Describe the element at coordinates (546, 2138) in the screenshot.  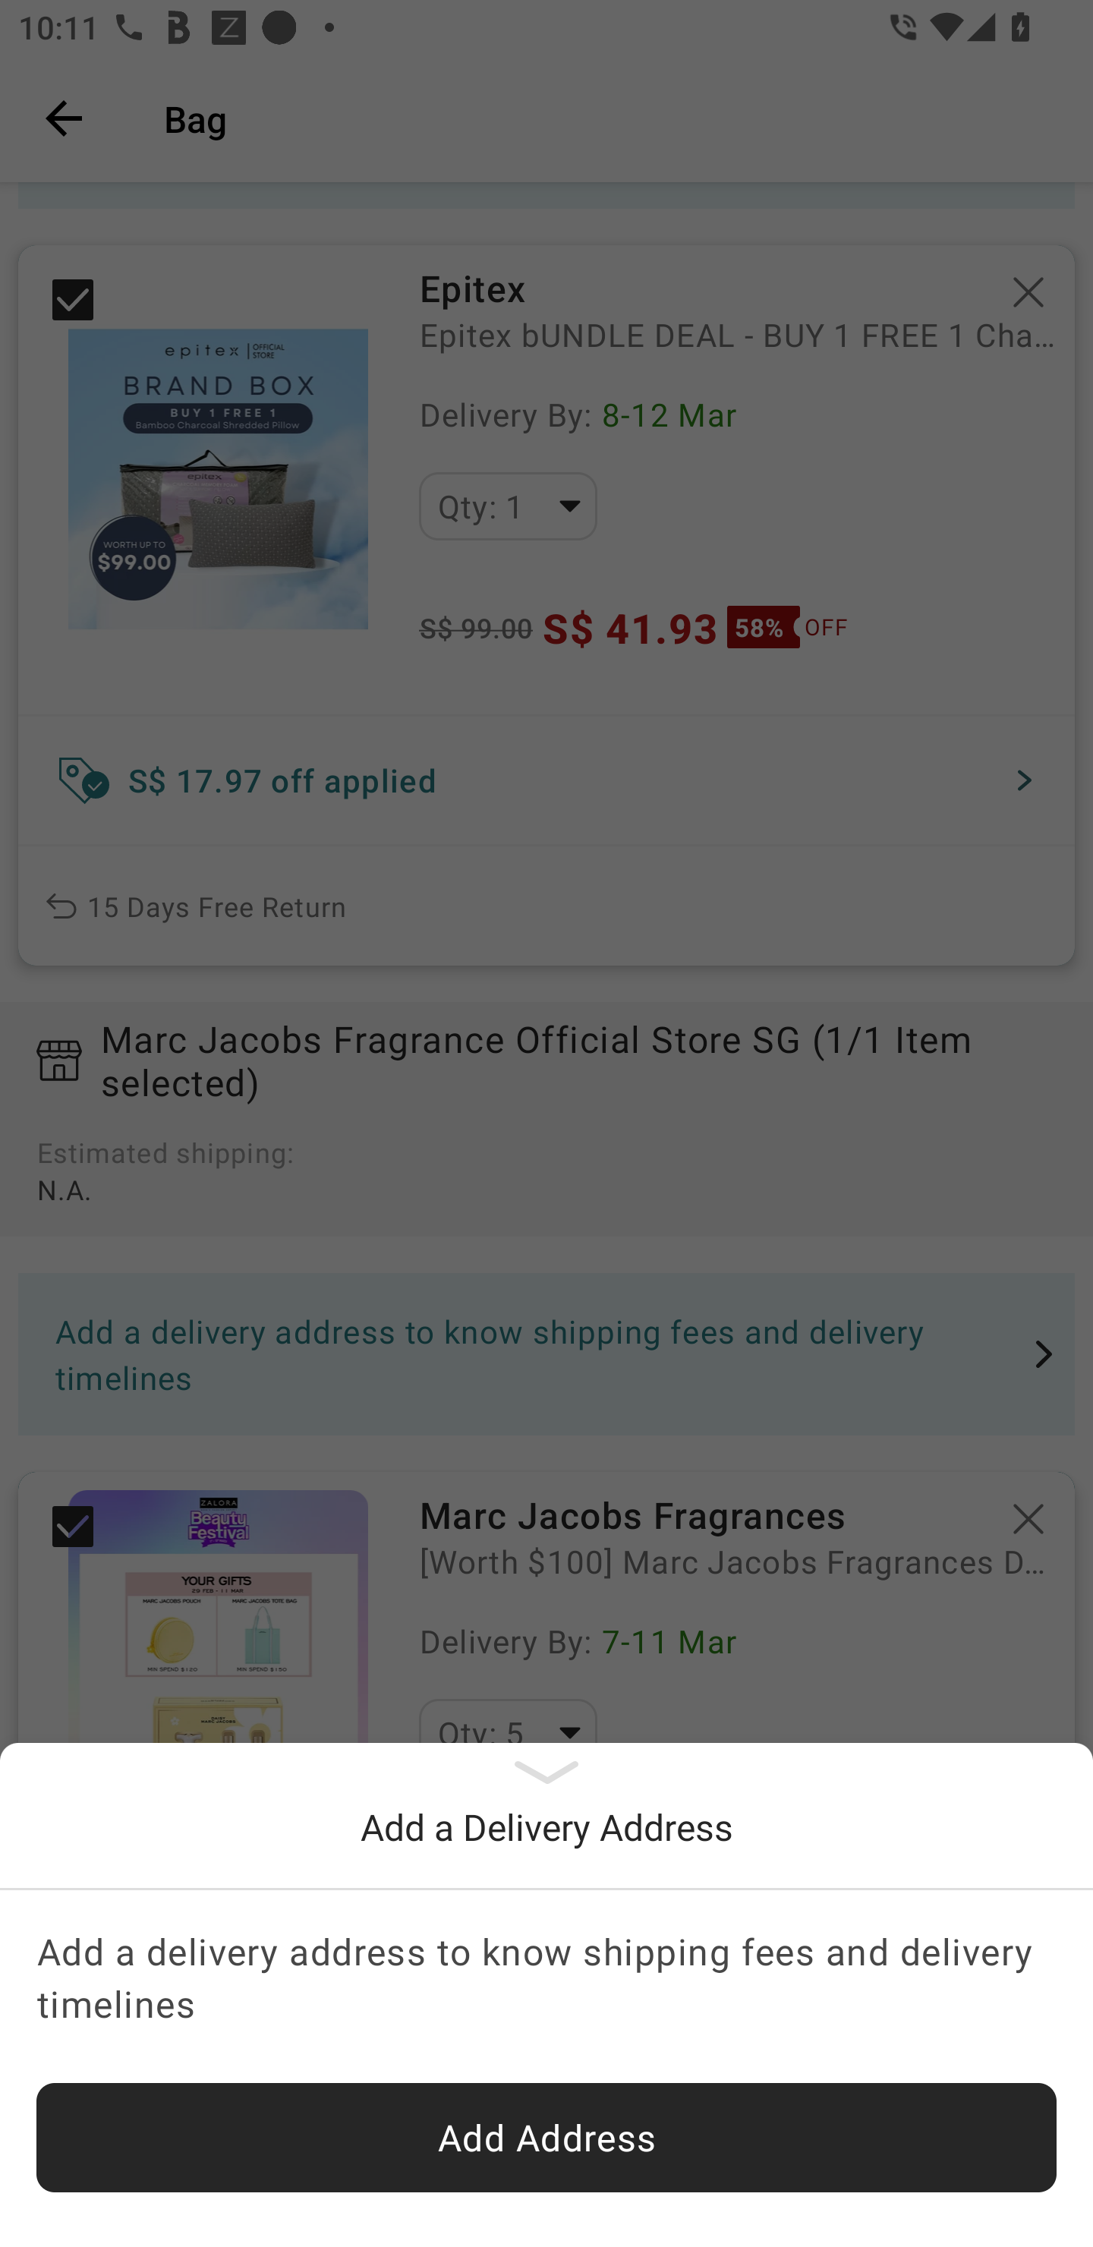
I see `Add Address` at that location.